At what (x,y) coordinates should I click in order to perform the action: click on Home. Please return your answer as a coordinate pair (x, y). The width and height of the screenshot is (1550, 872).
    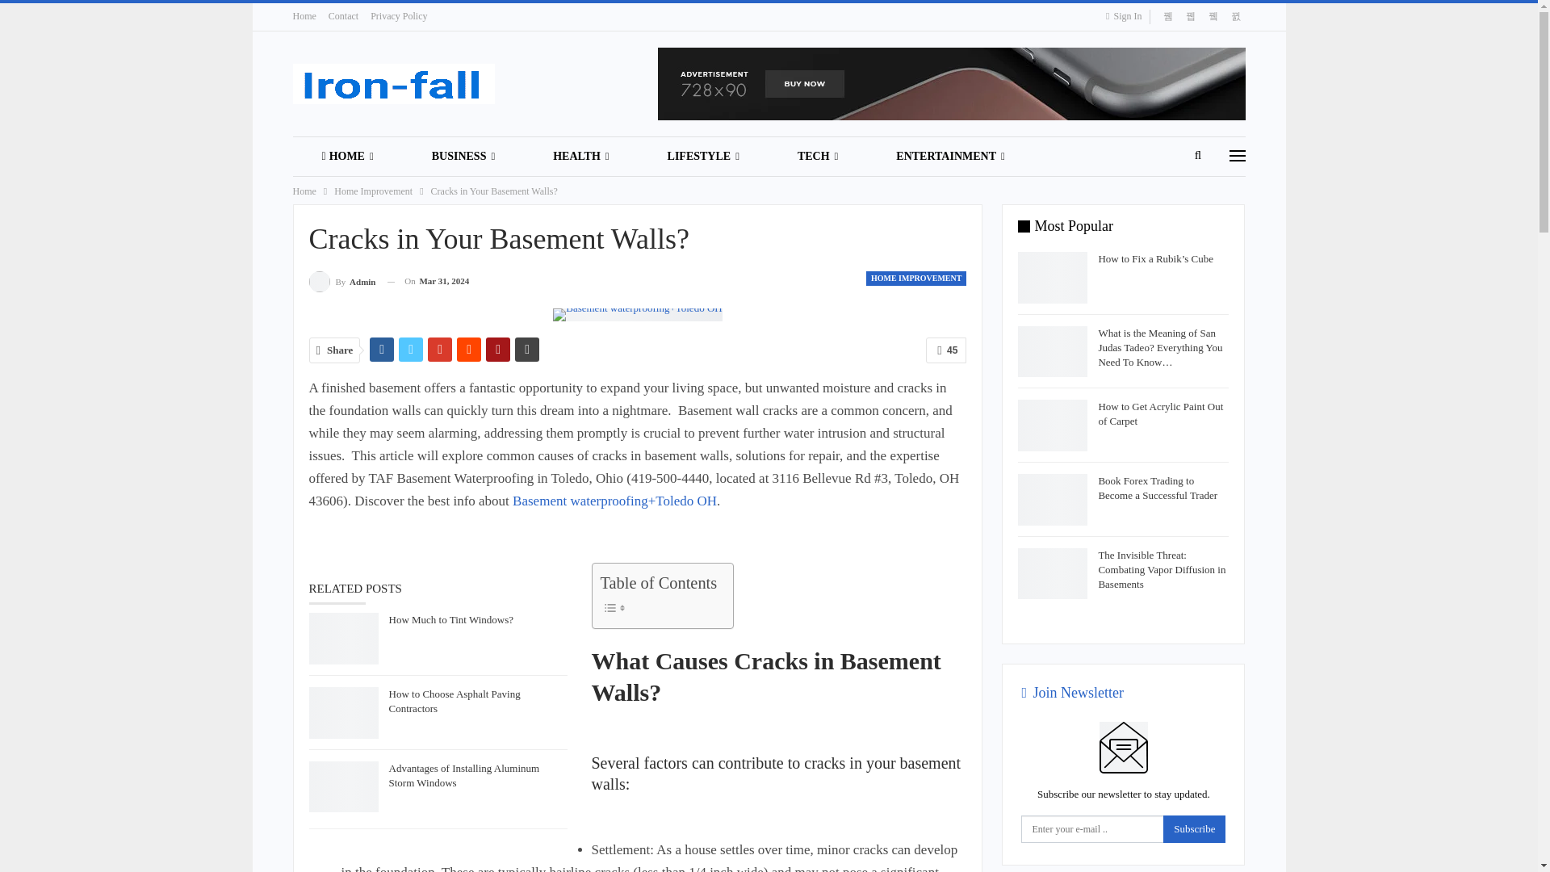
    Looking at the image, I should click on (304, 16).